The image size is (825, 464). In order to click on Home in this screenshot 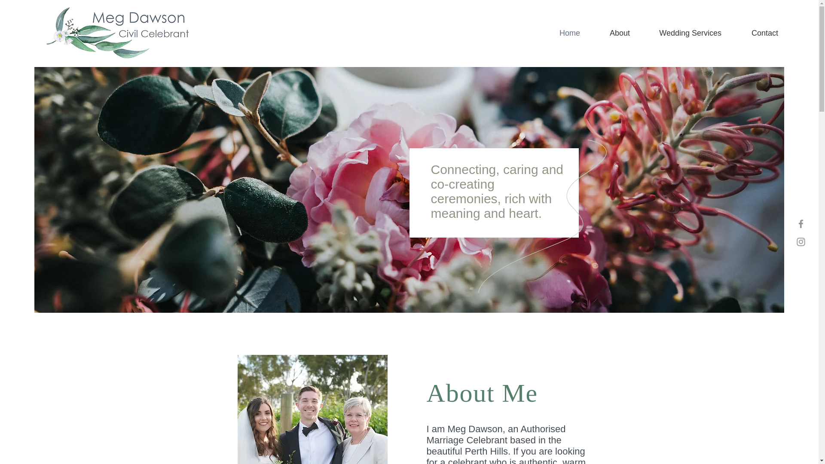, I will do `click(561, 33)`.